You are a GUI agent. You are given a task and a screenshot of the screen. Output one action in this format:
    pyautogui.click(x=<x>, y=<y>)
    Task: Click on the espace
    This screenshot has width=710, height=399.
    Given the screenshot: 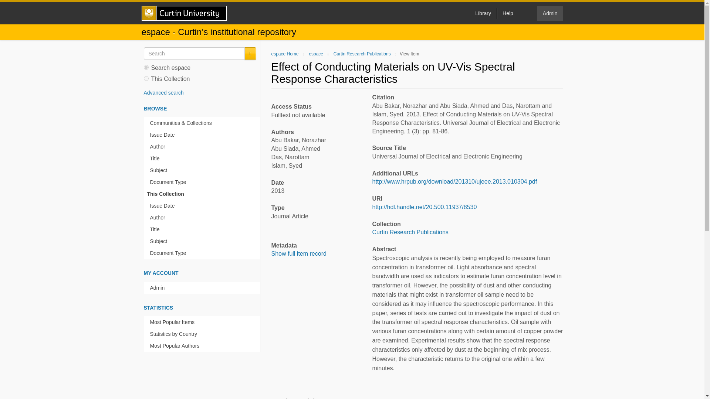 What is the action you would take?
    pyautogui.click(x=316, y=54)
    